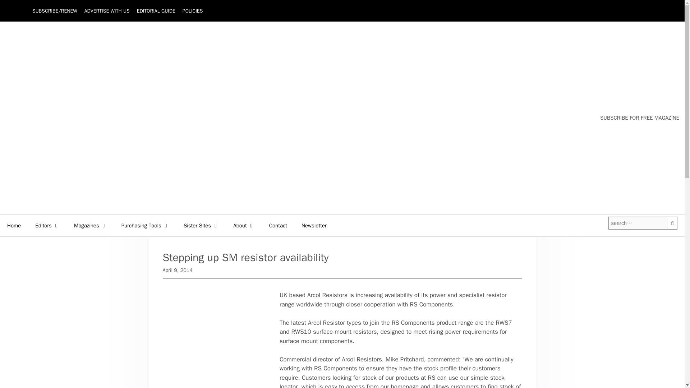 This screenshot has width=690, height=388. Describe the element at coordinates (156, 11) in the screenshot. I see `EDITORIAL GUIDE` at that location.